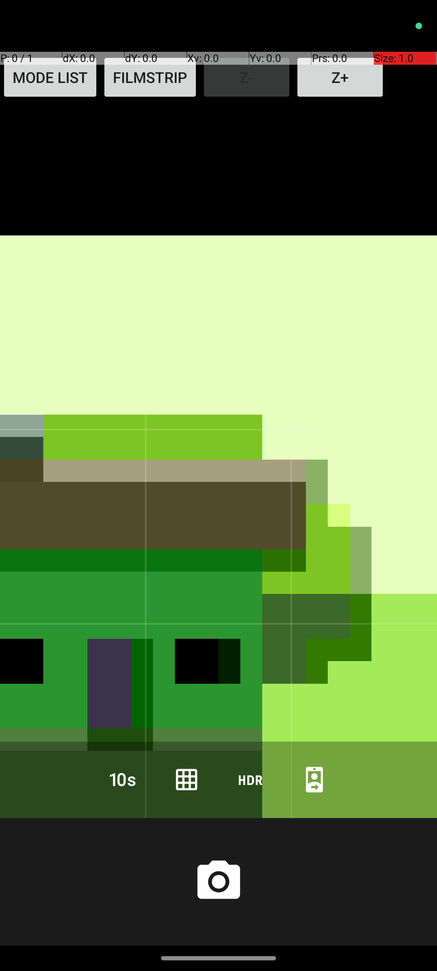 This screenshot has width=437, height=971. Describe the element at coordinates (123, 779) in the screenshot. I see `Countdown timer duration is set to 10 seconds` at that location.